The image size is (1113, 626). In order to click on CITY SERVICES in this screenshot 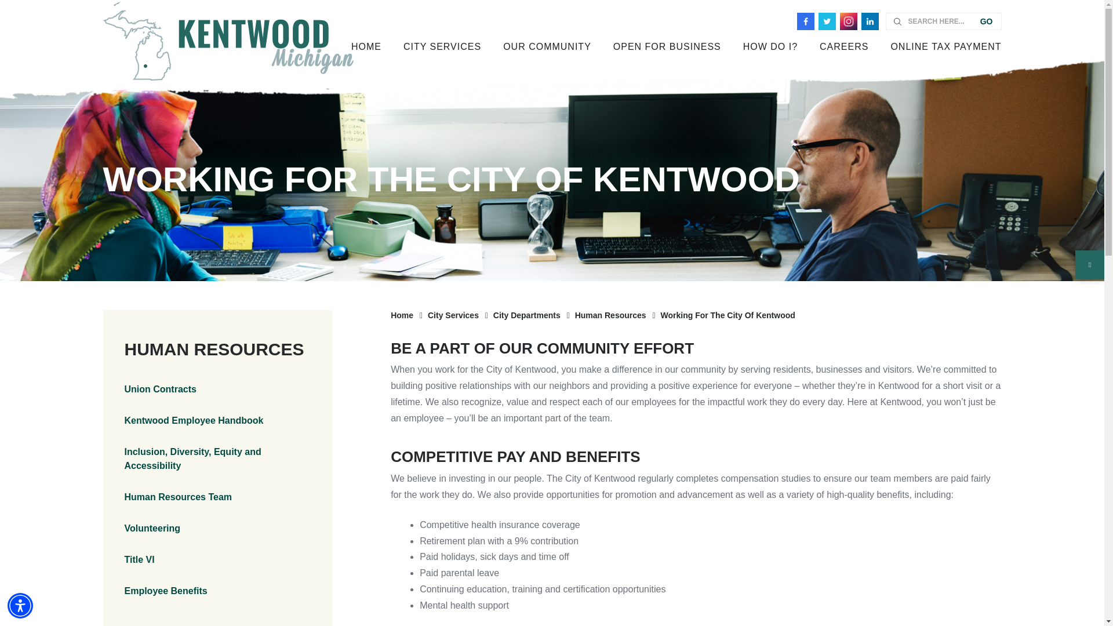, I will do `click(442, 44)`.